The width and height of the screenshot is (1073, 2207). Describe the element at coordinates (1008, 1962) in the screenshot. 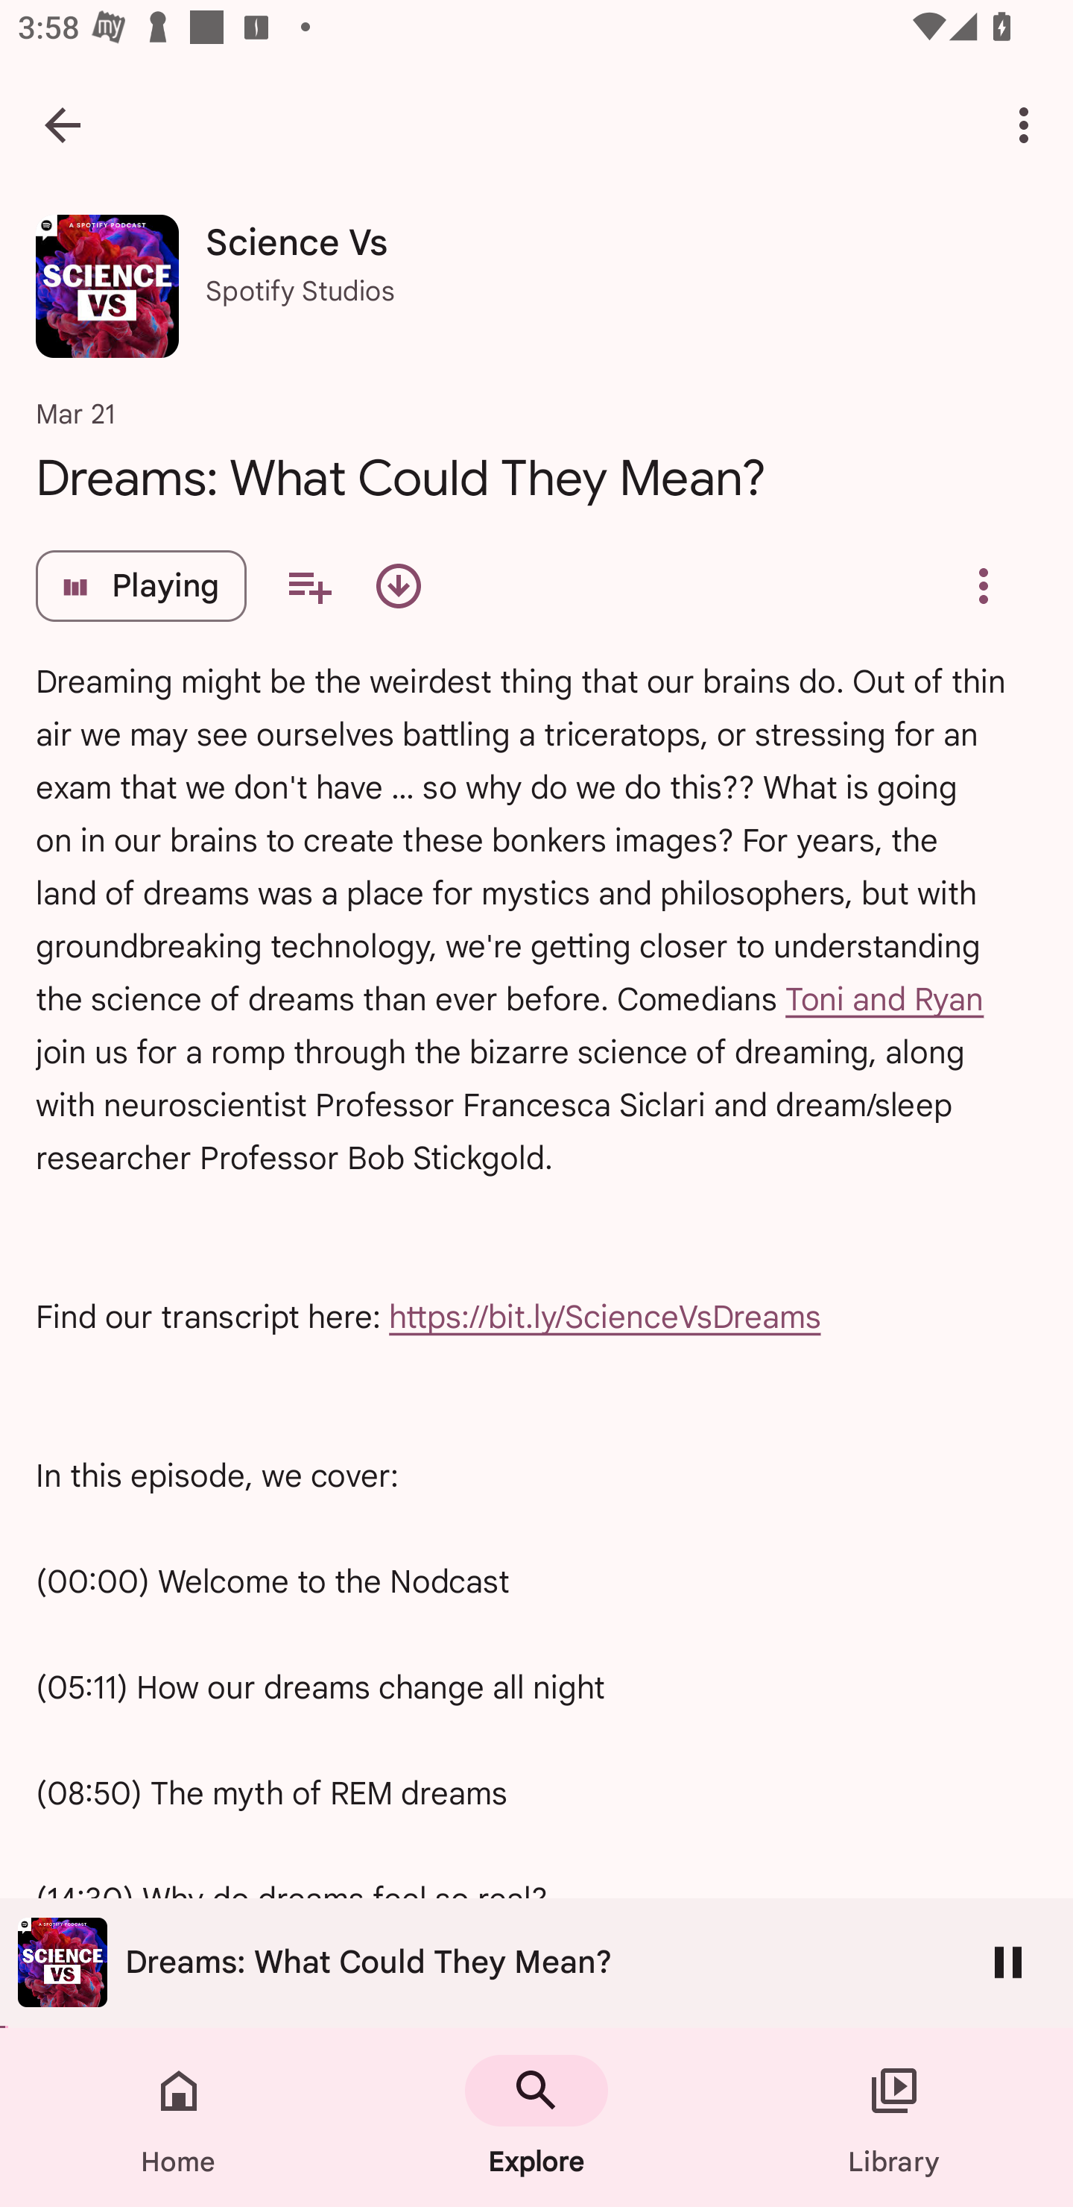

I see `Pause` at that location.